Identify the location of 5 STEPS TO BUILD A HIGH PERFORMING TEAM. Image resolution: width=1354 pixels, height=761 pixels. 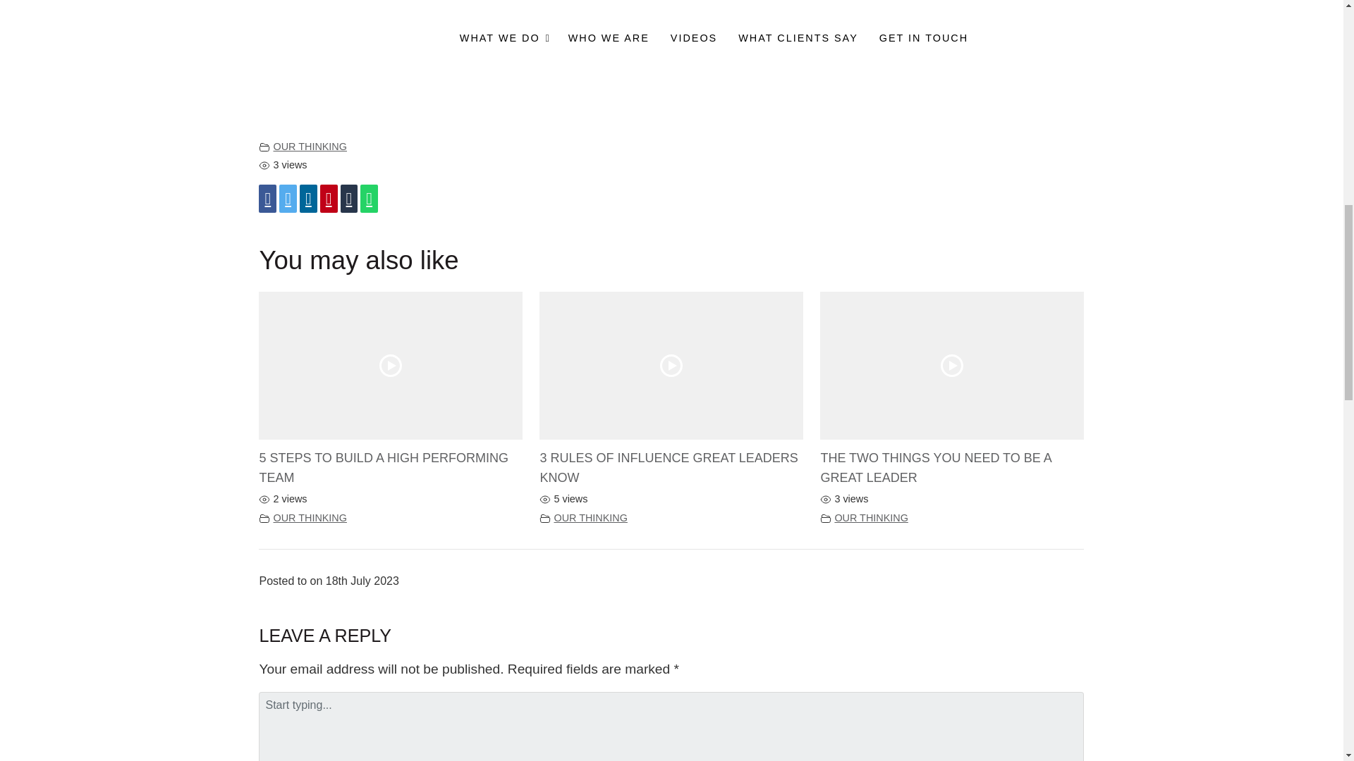
(383, 468).